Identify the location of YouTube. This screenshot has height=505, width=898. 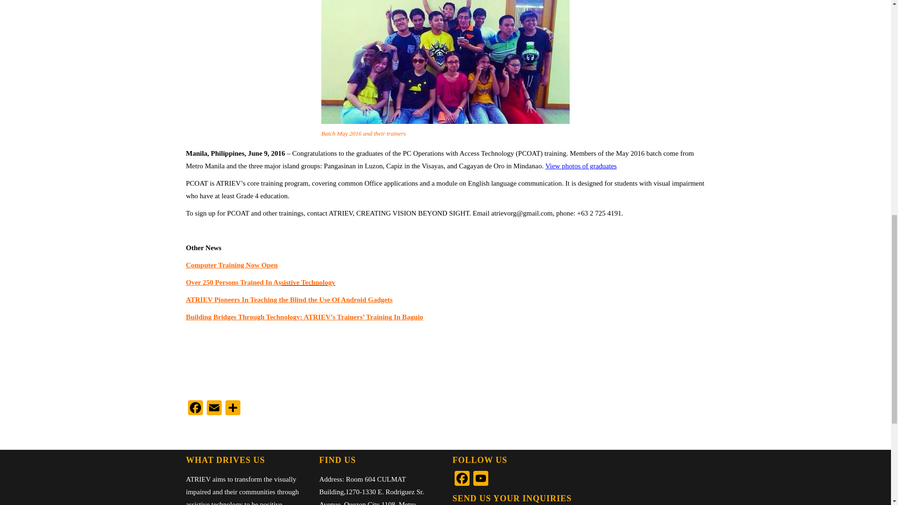
(481, 479).